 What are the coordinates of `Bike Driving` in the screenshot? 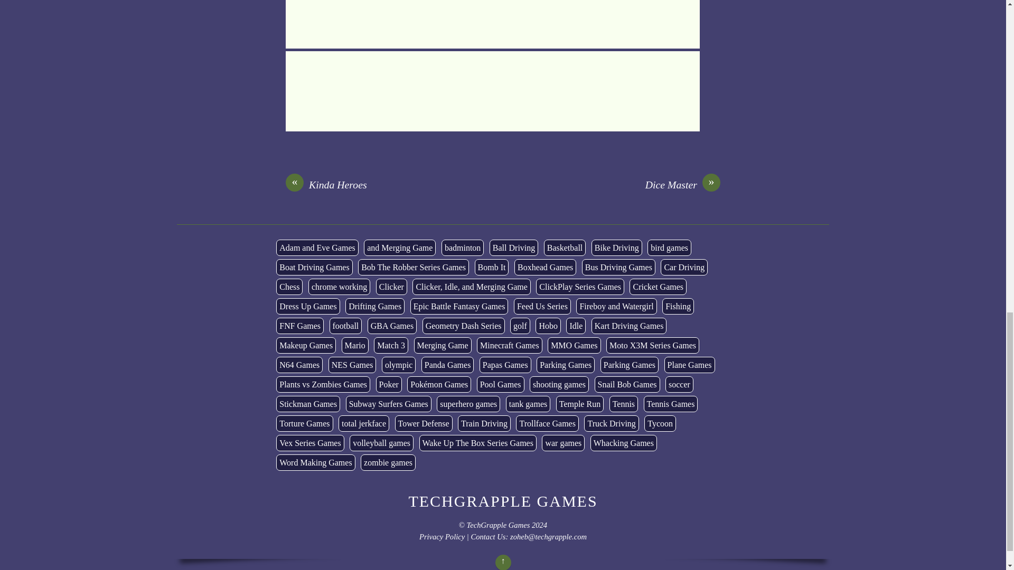 It's located at (616, 247).